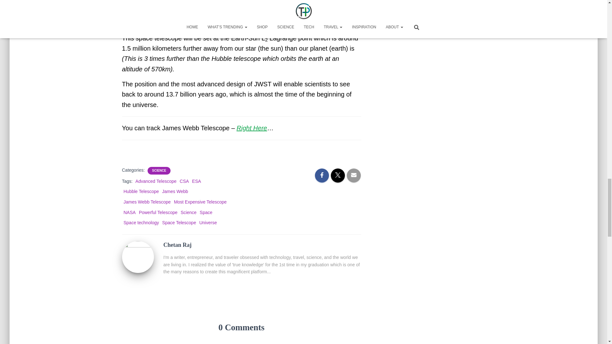  I want to click on CSA, so click(184, 181).